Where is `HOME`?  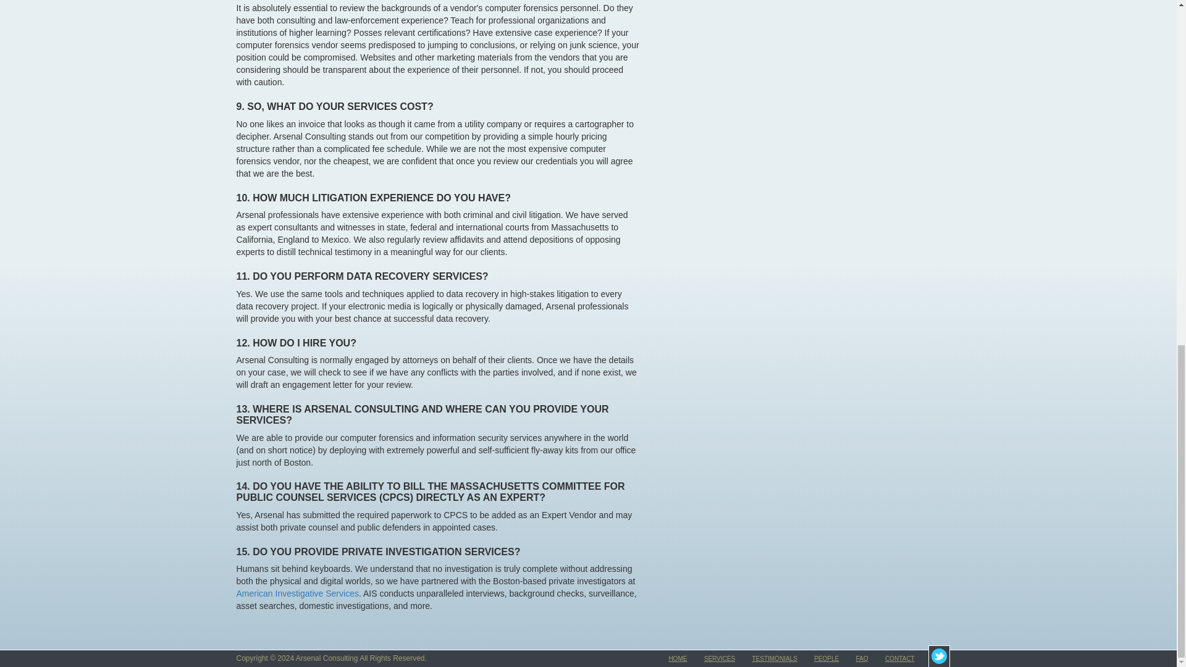 HOME is located at coordinates (677, 658).